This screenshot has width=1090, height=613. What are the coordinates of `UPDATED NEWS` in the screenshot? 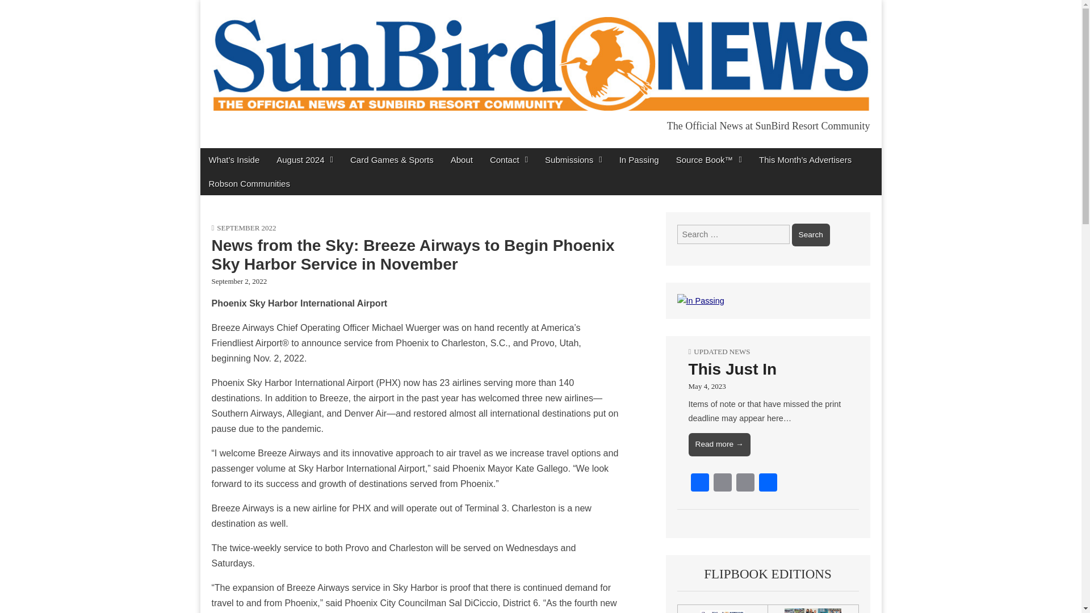 It's located at (721, 352).